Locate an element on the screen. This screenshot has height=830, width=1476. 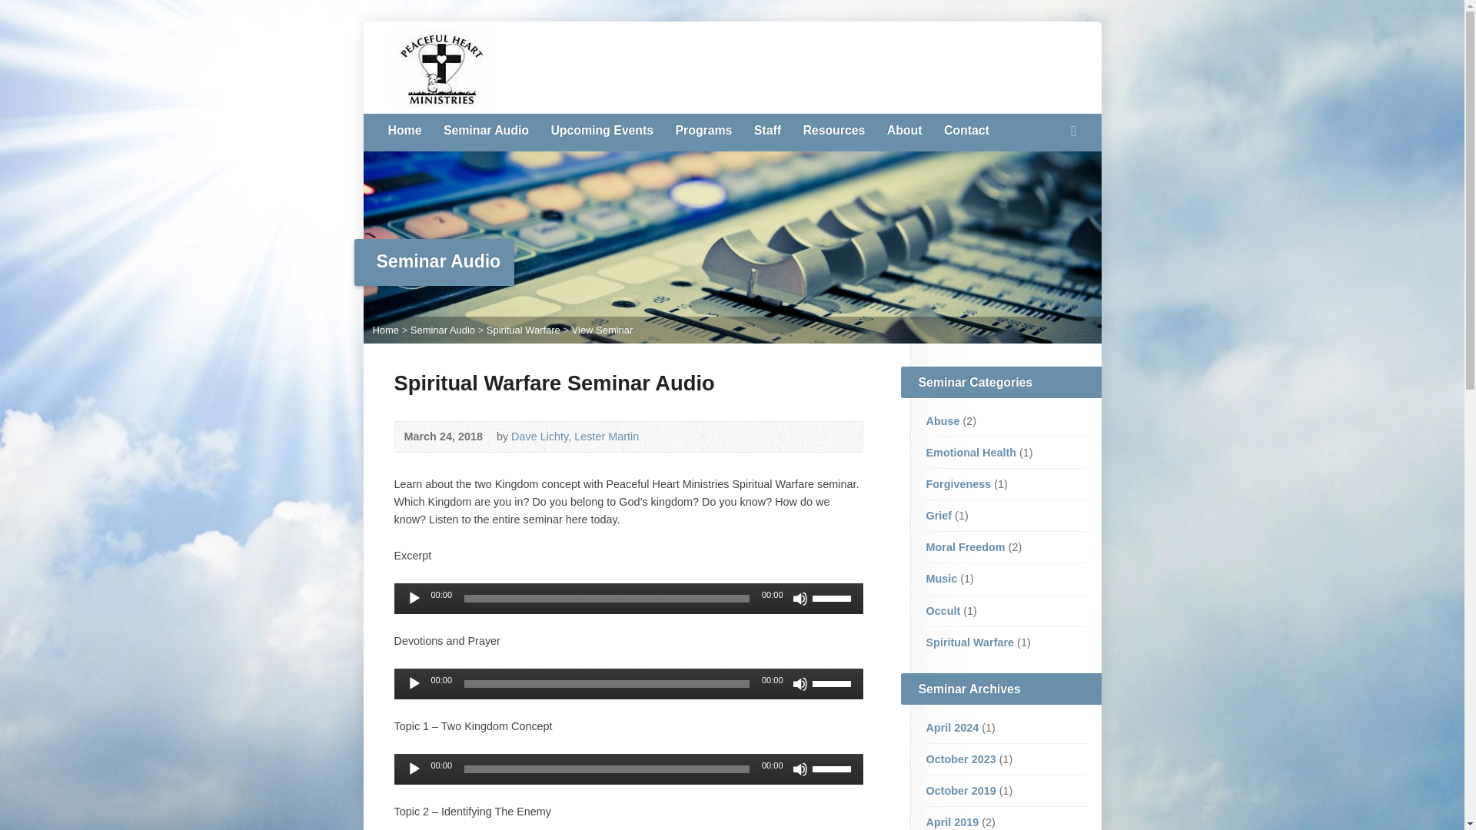
Play is located at coordinates (414, 769).